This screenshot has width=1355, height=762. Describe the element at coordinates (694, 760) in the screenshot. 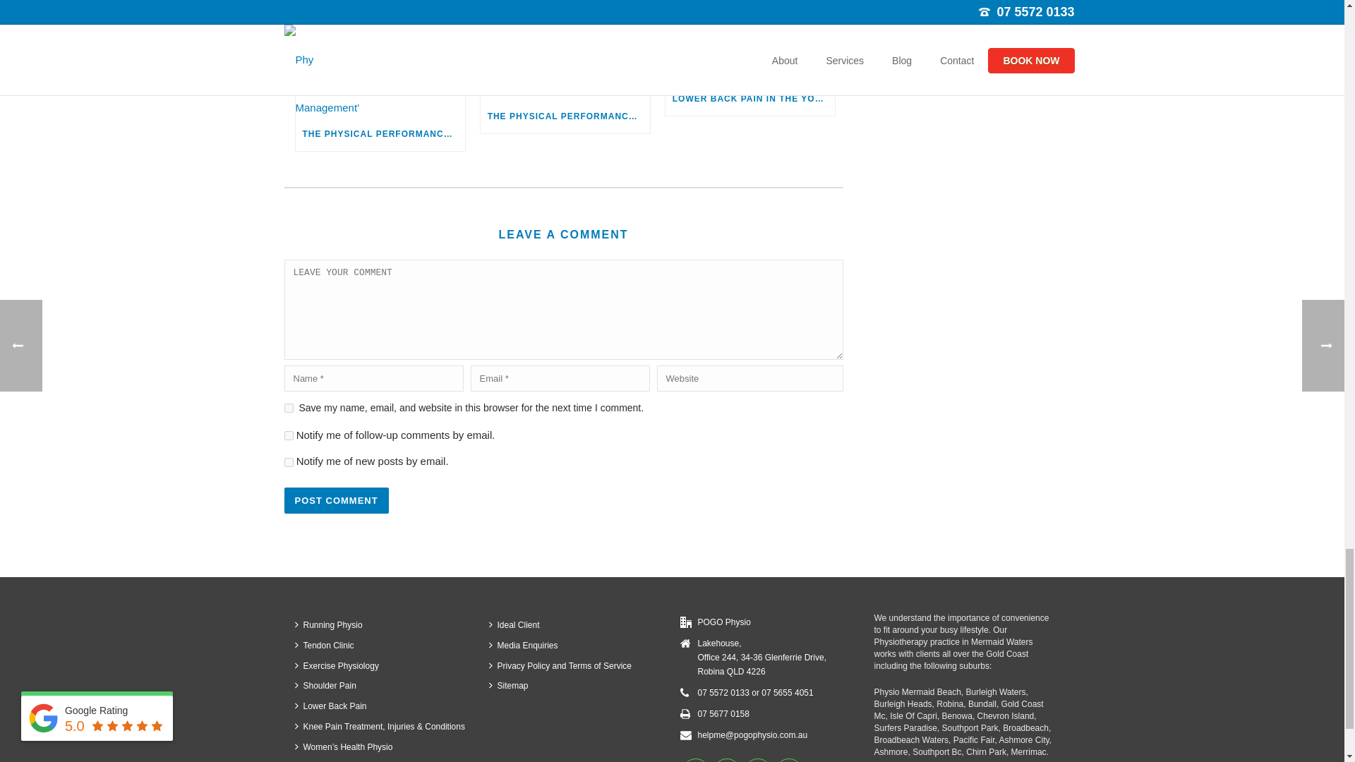

I see `Follow Us on facebook` at that location.